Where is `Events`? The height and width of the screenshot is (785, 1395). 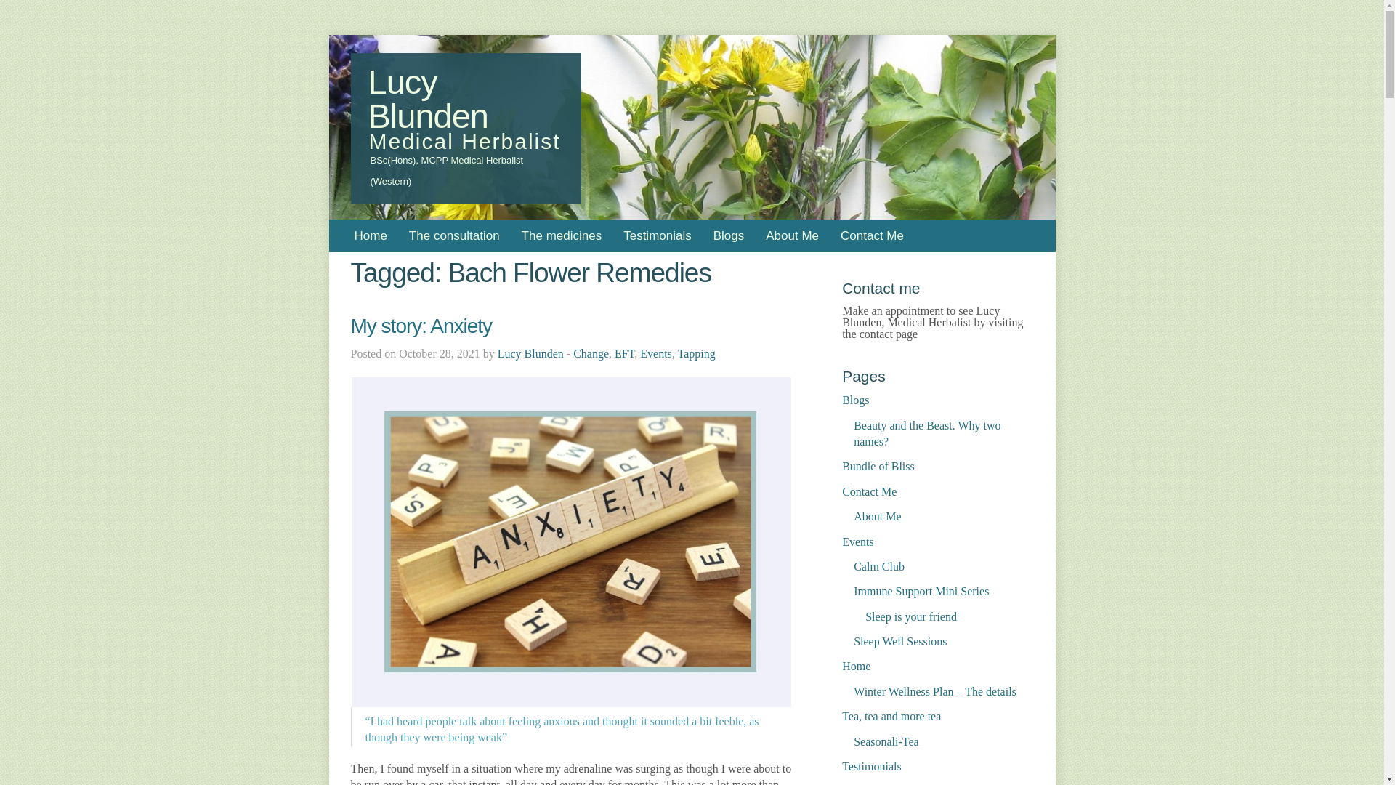 Events is located at coordinates (656, 353).